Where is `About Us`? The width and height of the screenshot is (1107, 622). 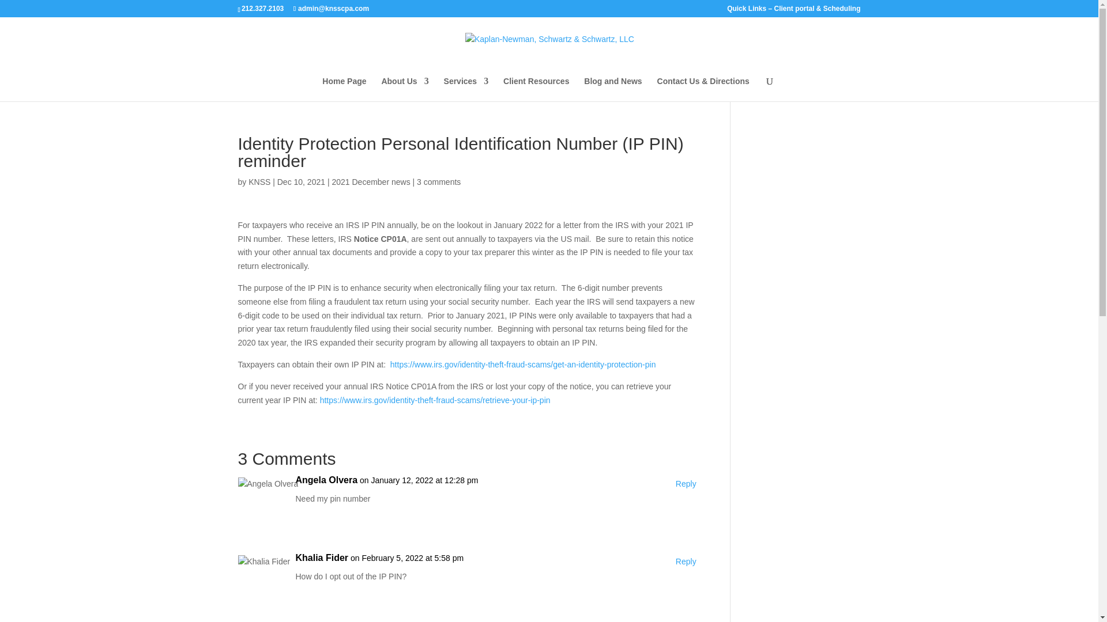 About Us is located at coordinates (405, 89).